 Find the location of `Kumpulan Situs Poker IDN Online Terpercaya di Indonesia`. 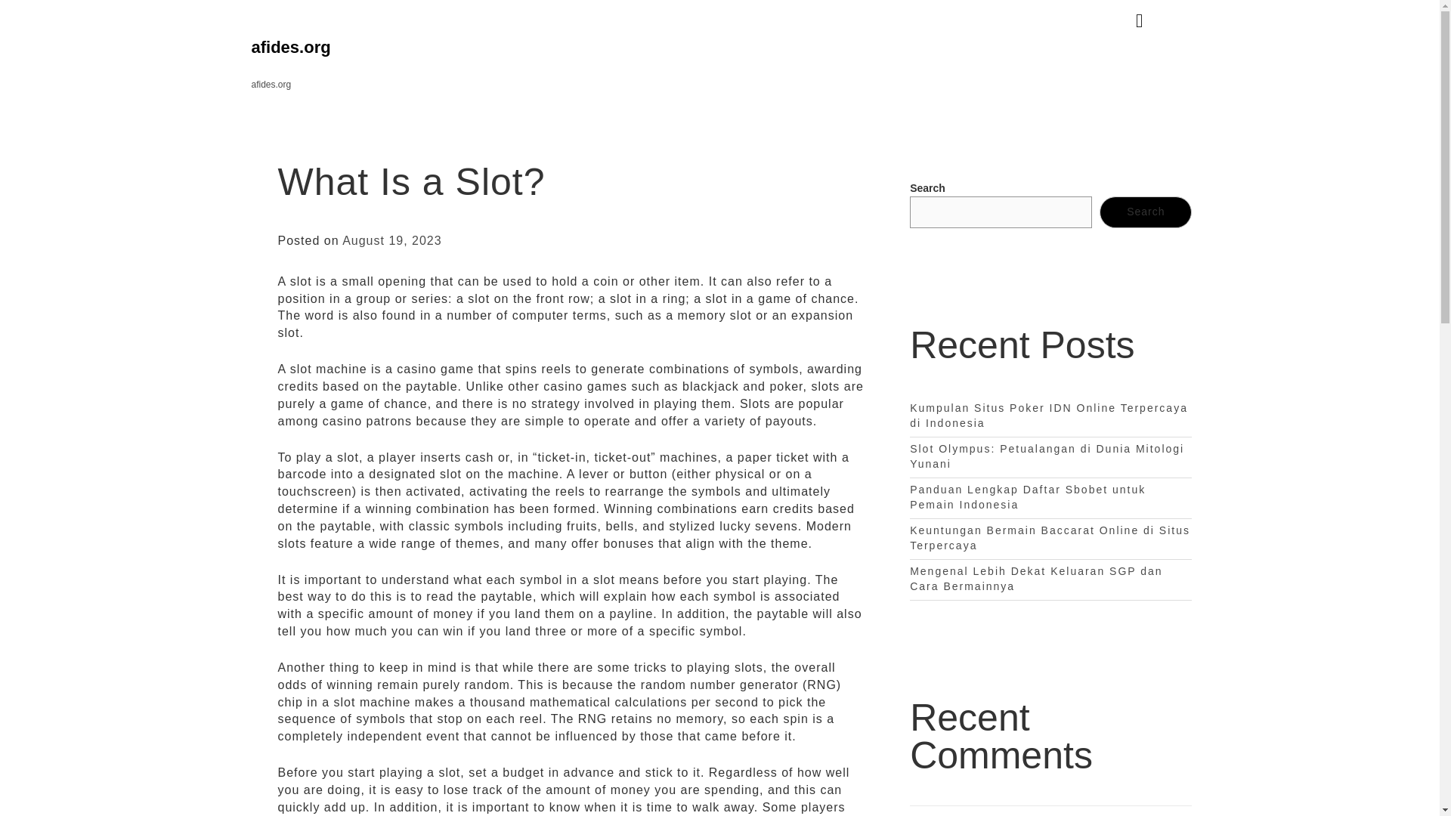

Kumpulan Situs Poker IDN Online Terpercaya di Indonesia is located at coordinates (1049, 416).